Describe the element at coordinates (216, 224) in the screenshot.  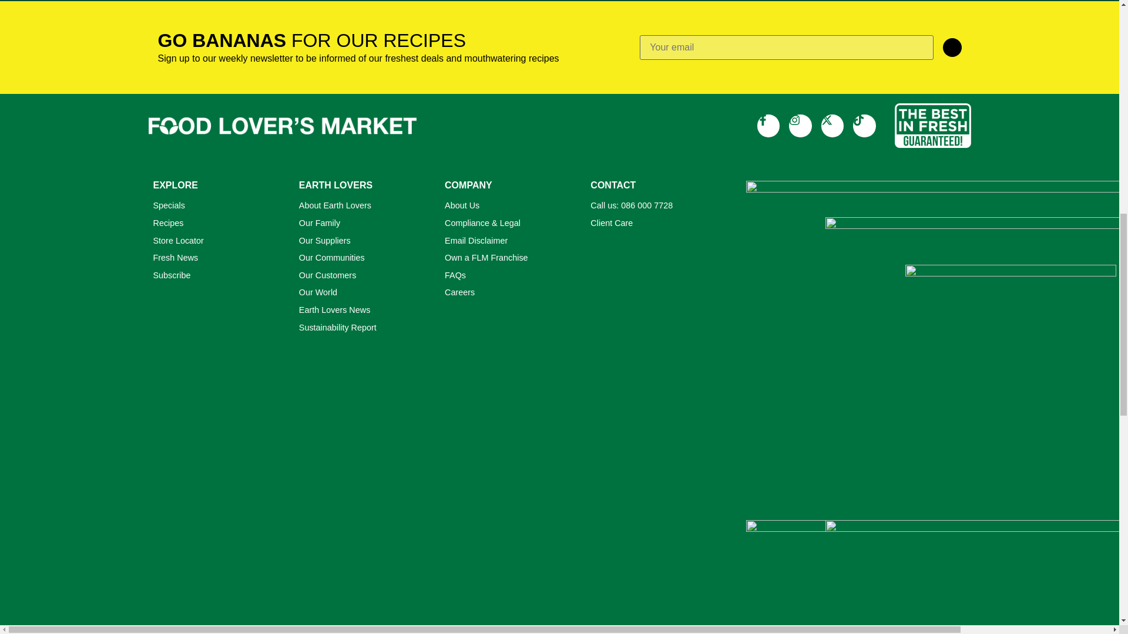
I see `Recipes` at that location.